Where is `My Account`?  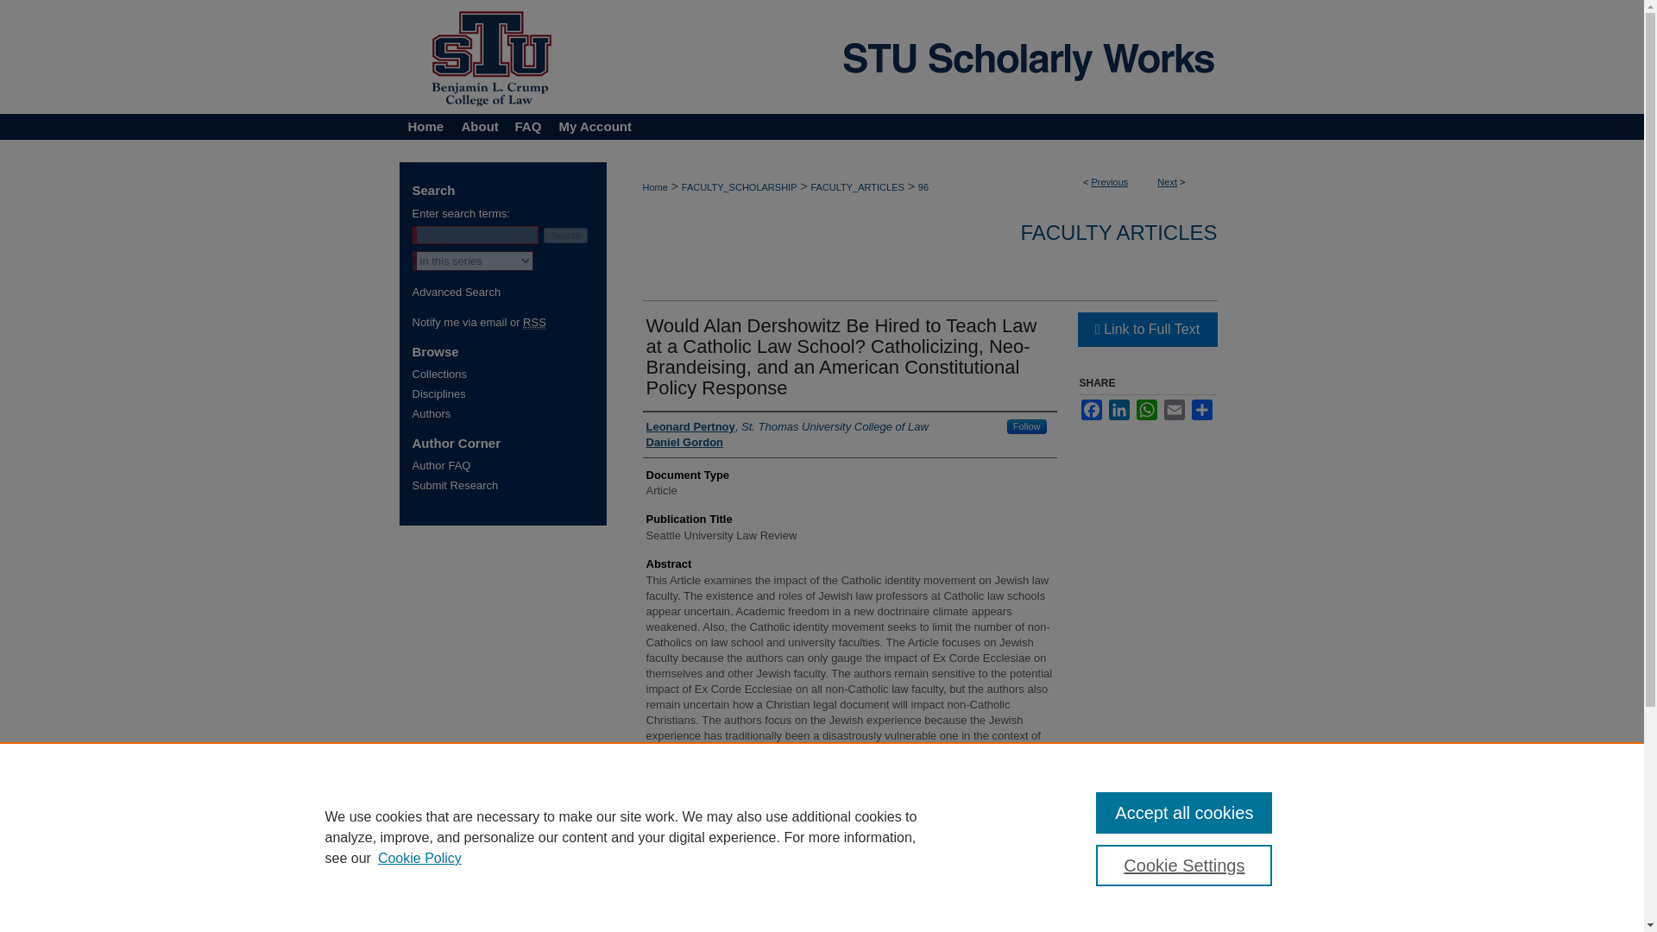
My Account is located at coordinates (590, 126).